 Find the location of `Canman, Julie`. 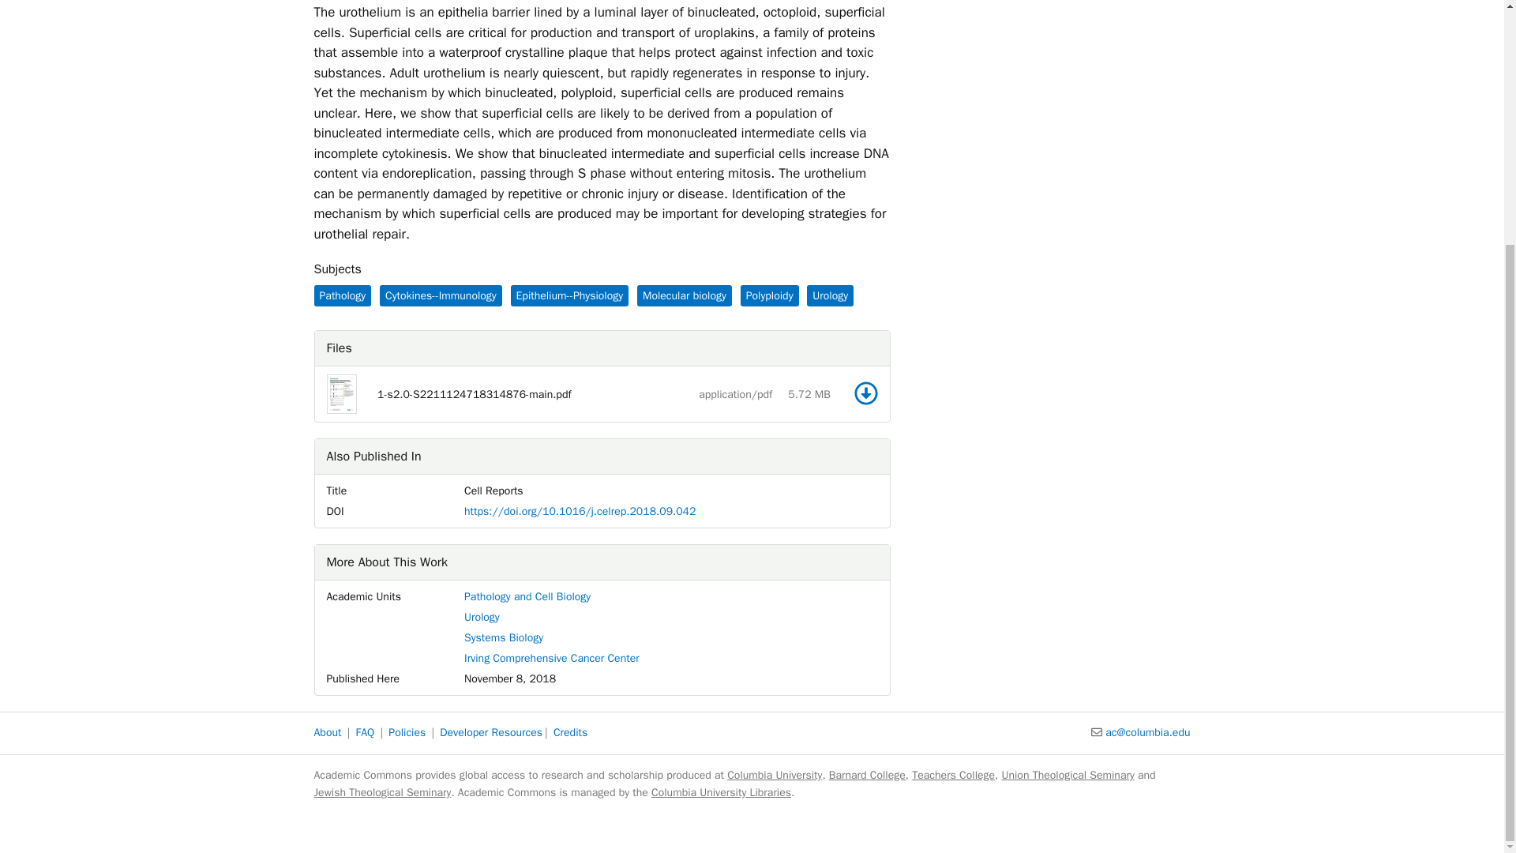

Canman, Julie is located at coordinates (352, 2).